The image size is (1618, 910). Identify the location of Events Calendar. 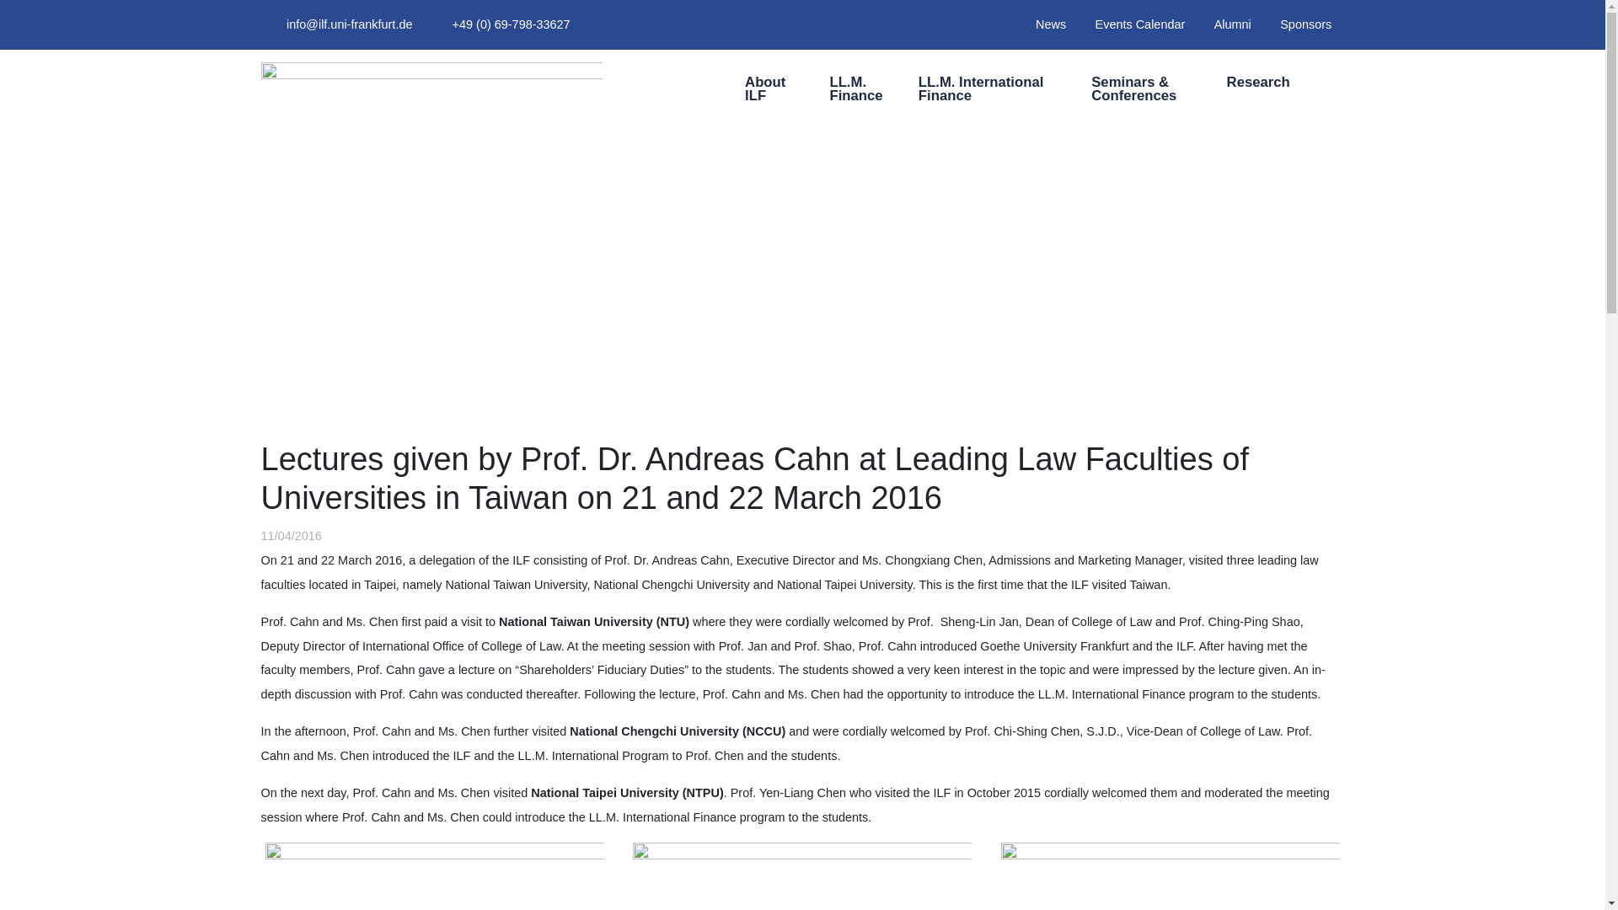
(1139, 24).